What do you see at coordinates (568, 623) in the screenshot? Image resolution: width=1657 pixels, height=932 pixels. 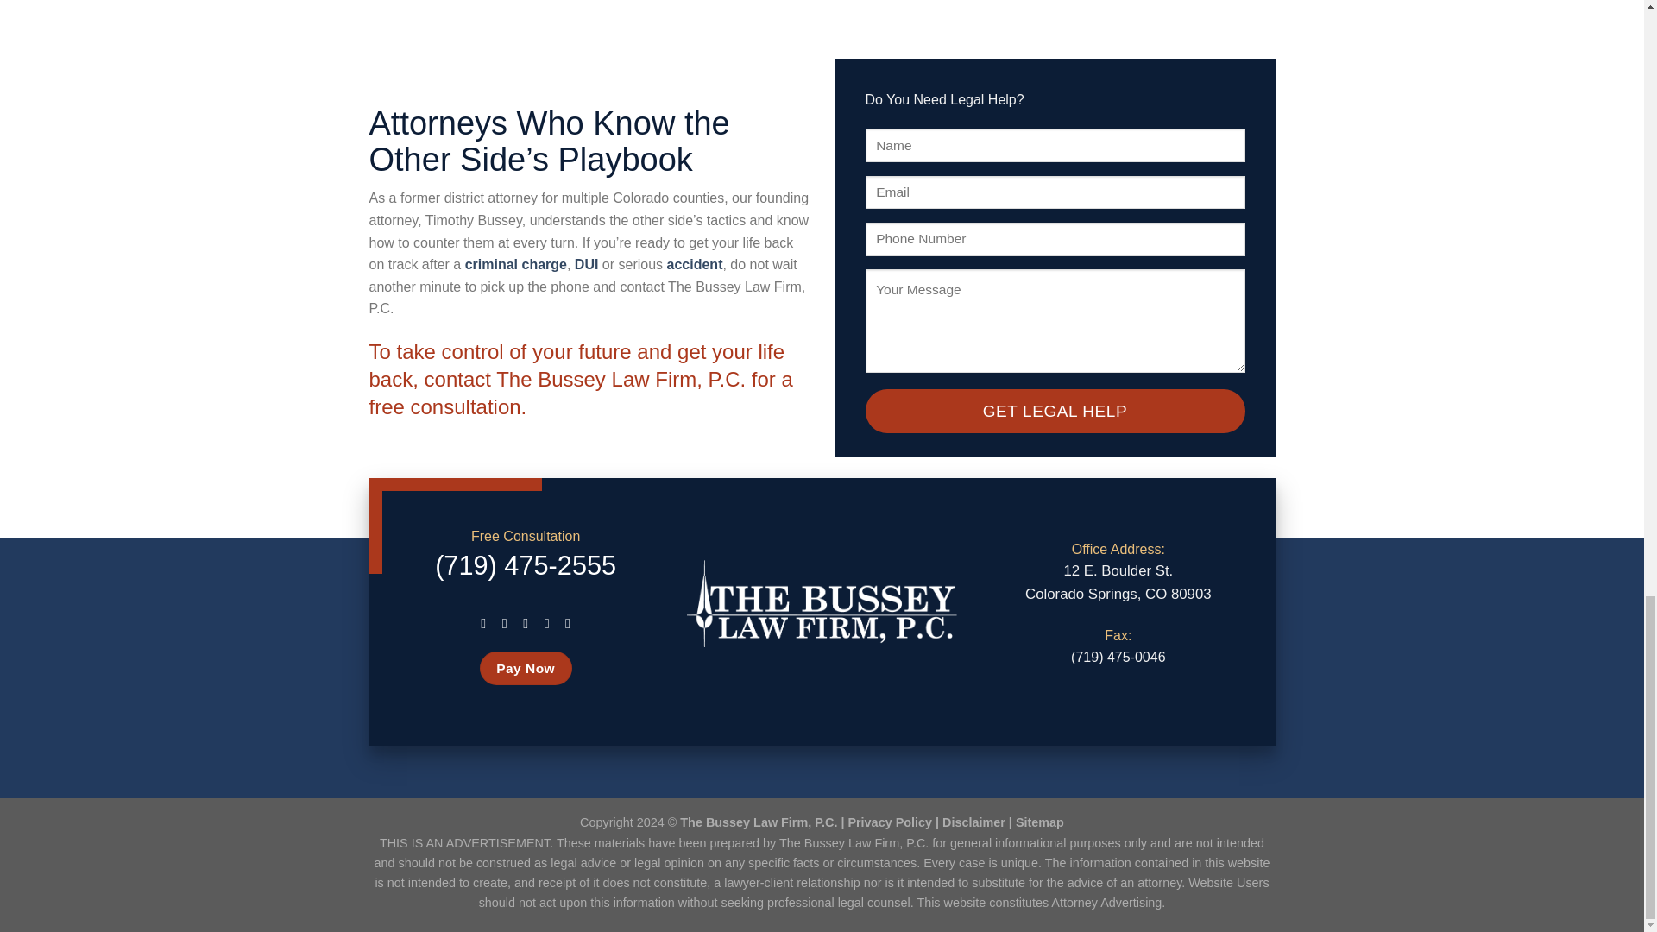 I see `Follow on YouTube` at bounding box center [568, 623].